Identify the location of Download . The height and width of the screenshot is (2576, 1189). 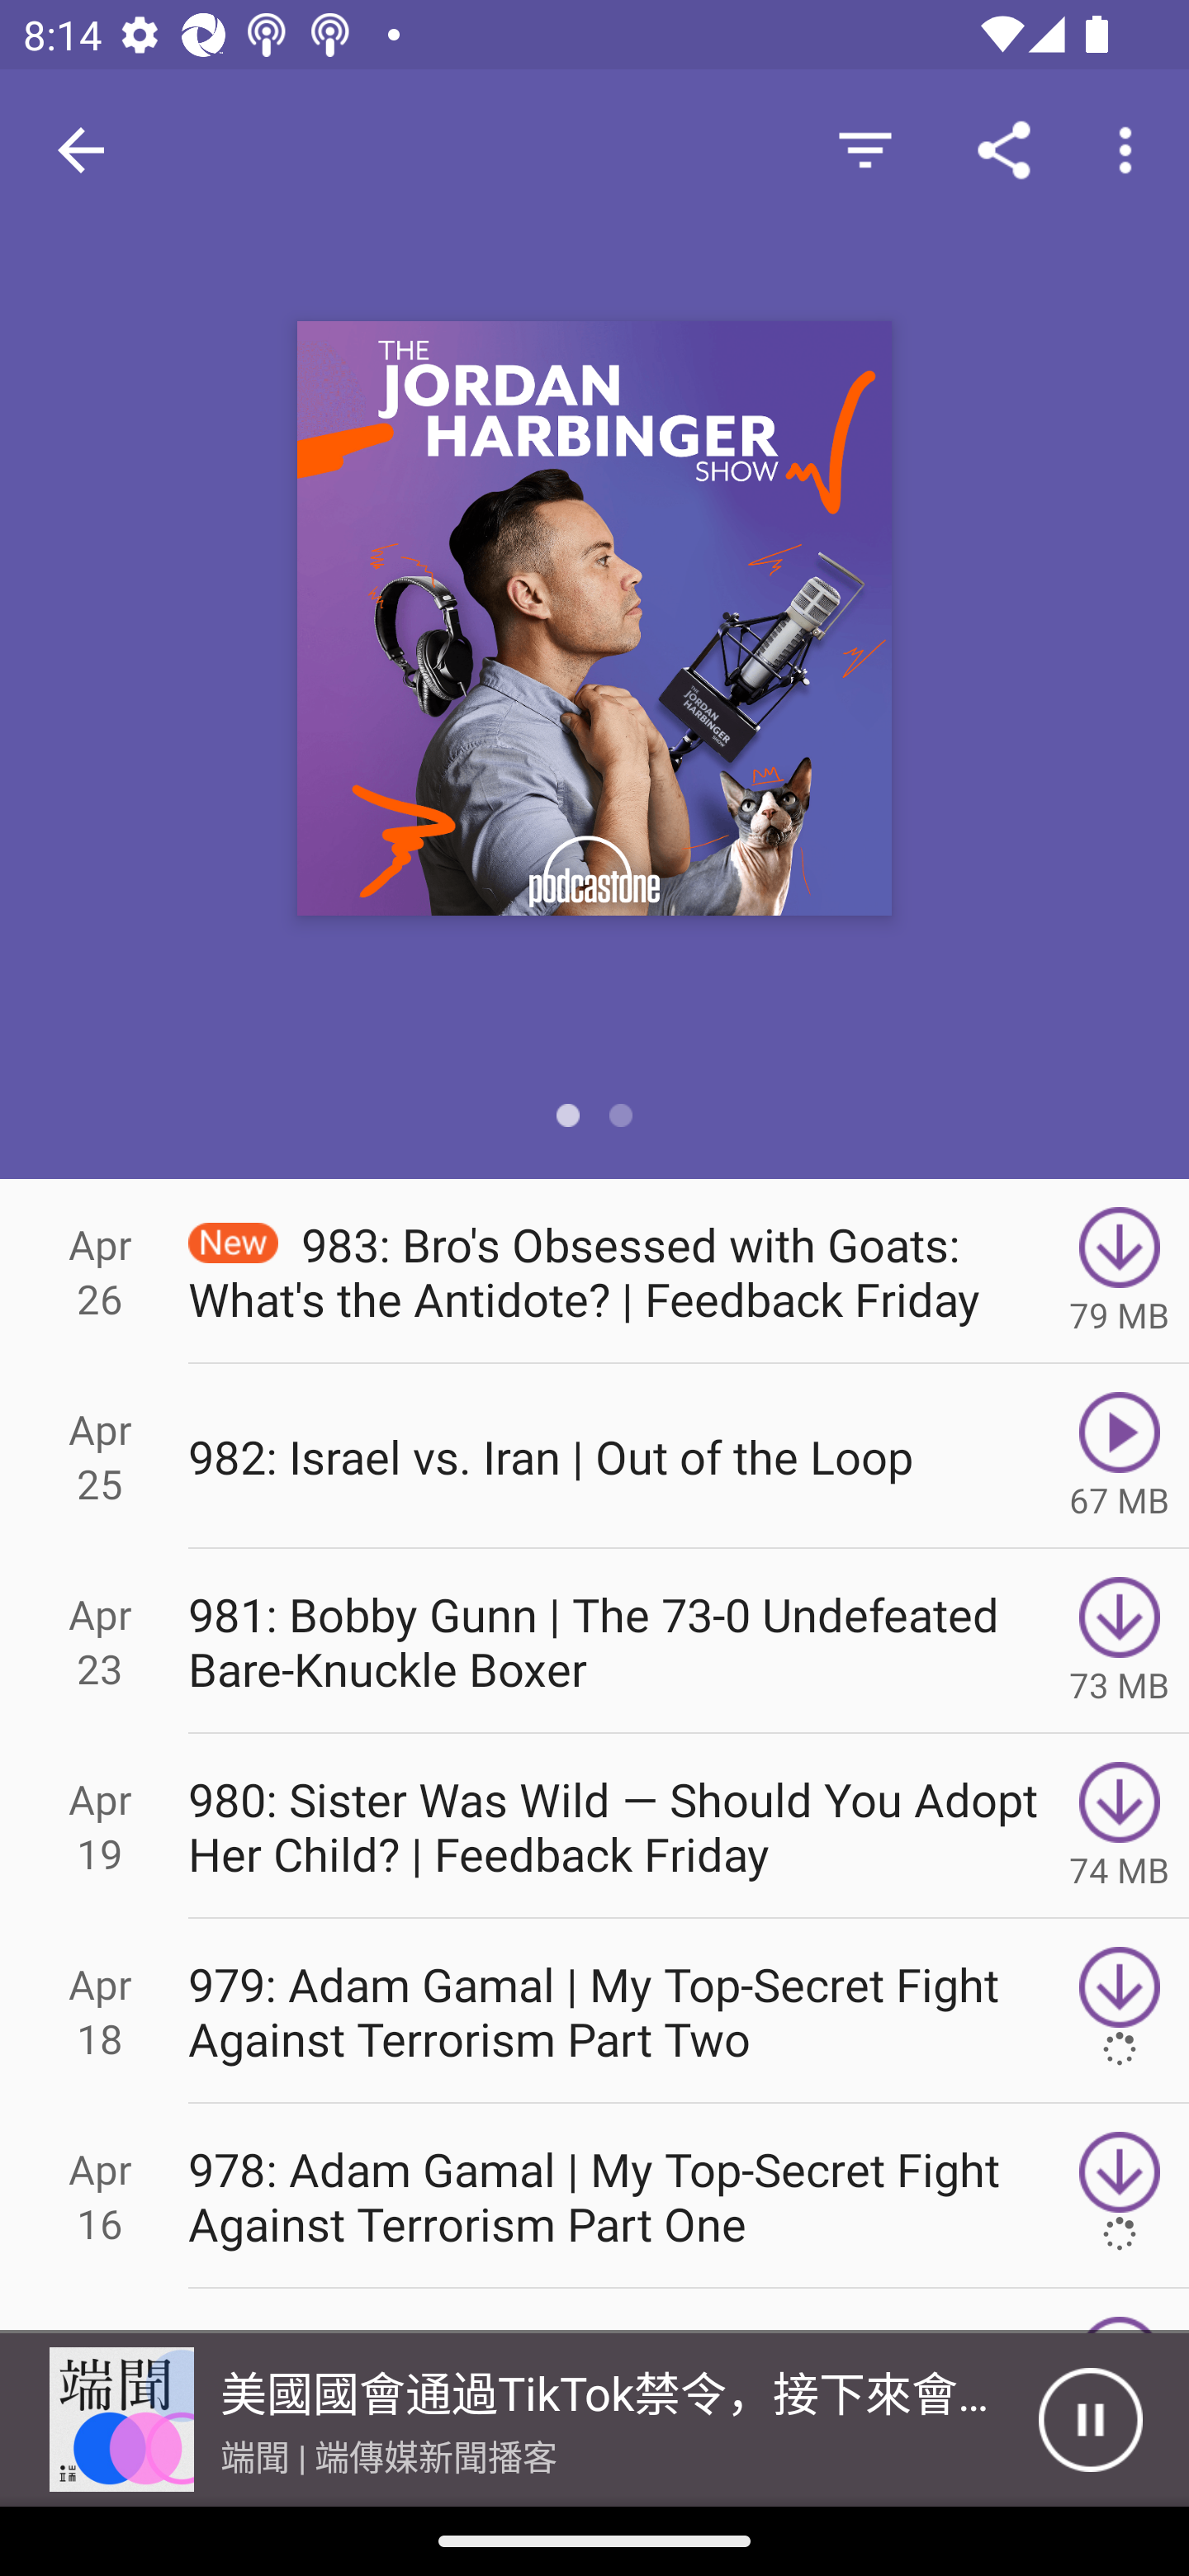
(1120, 2011).